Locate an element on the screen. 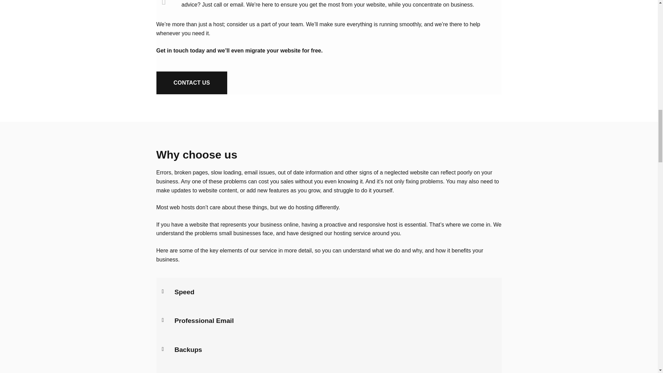  Professional Email is located at coordinates (204, 321).